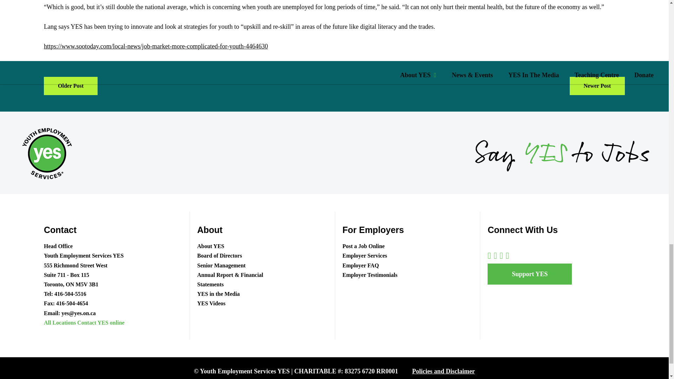  I want to click on footer logo, so click(46, 153).